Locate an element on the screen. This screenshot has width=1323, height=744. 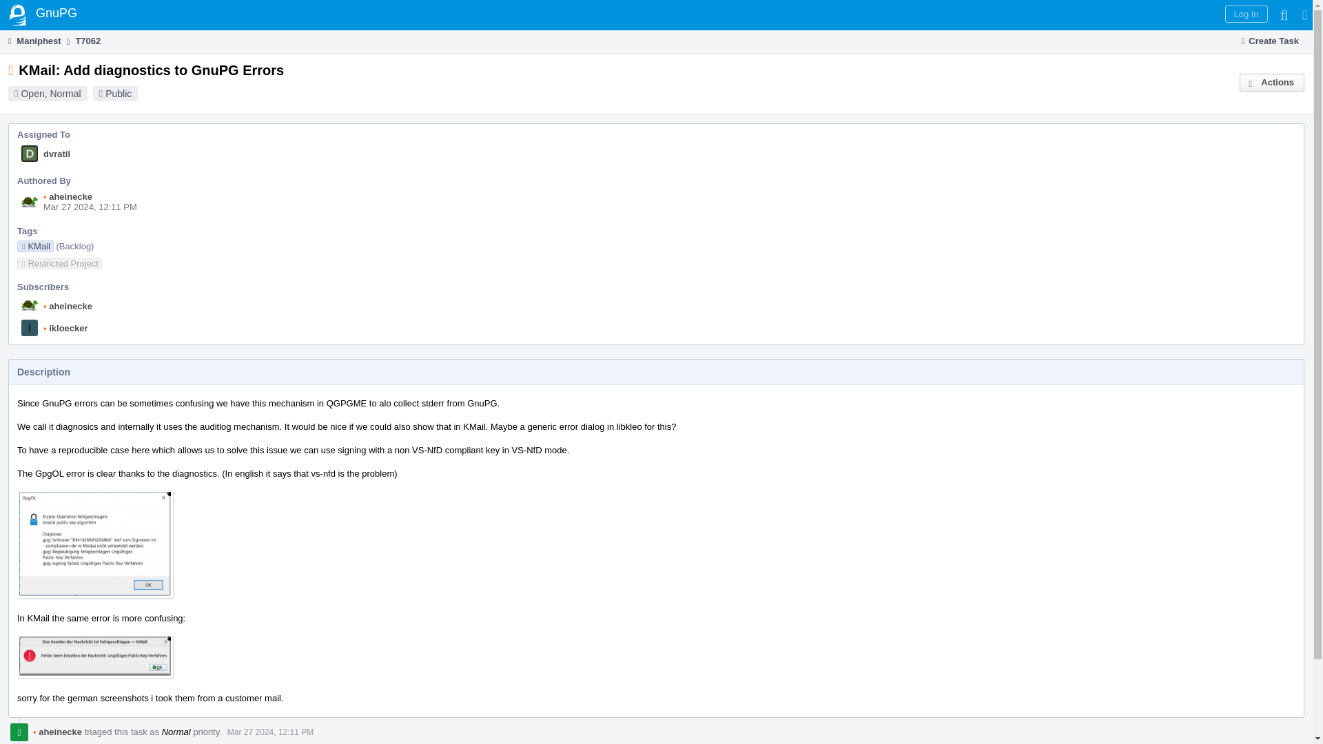
Mar 27 2024, 12:11 PM is located at coordinates (270, 732).